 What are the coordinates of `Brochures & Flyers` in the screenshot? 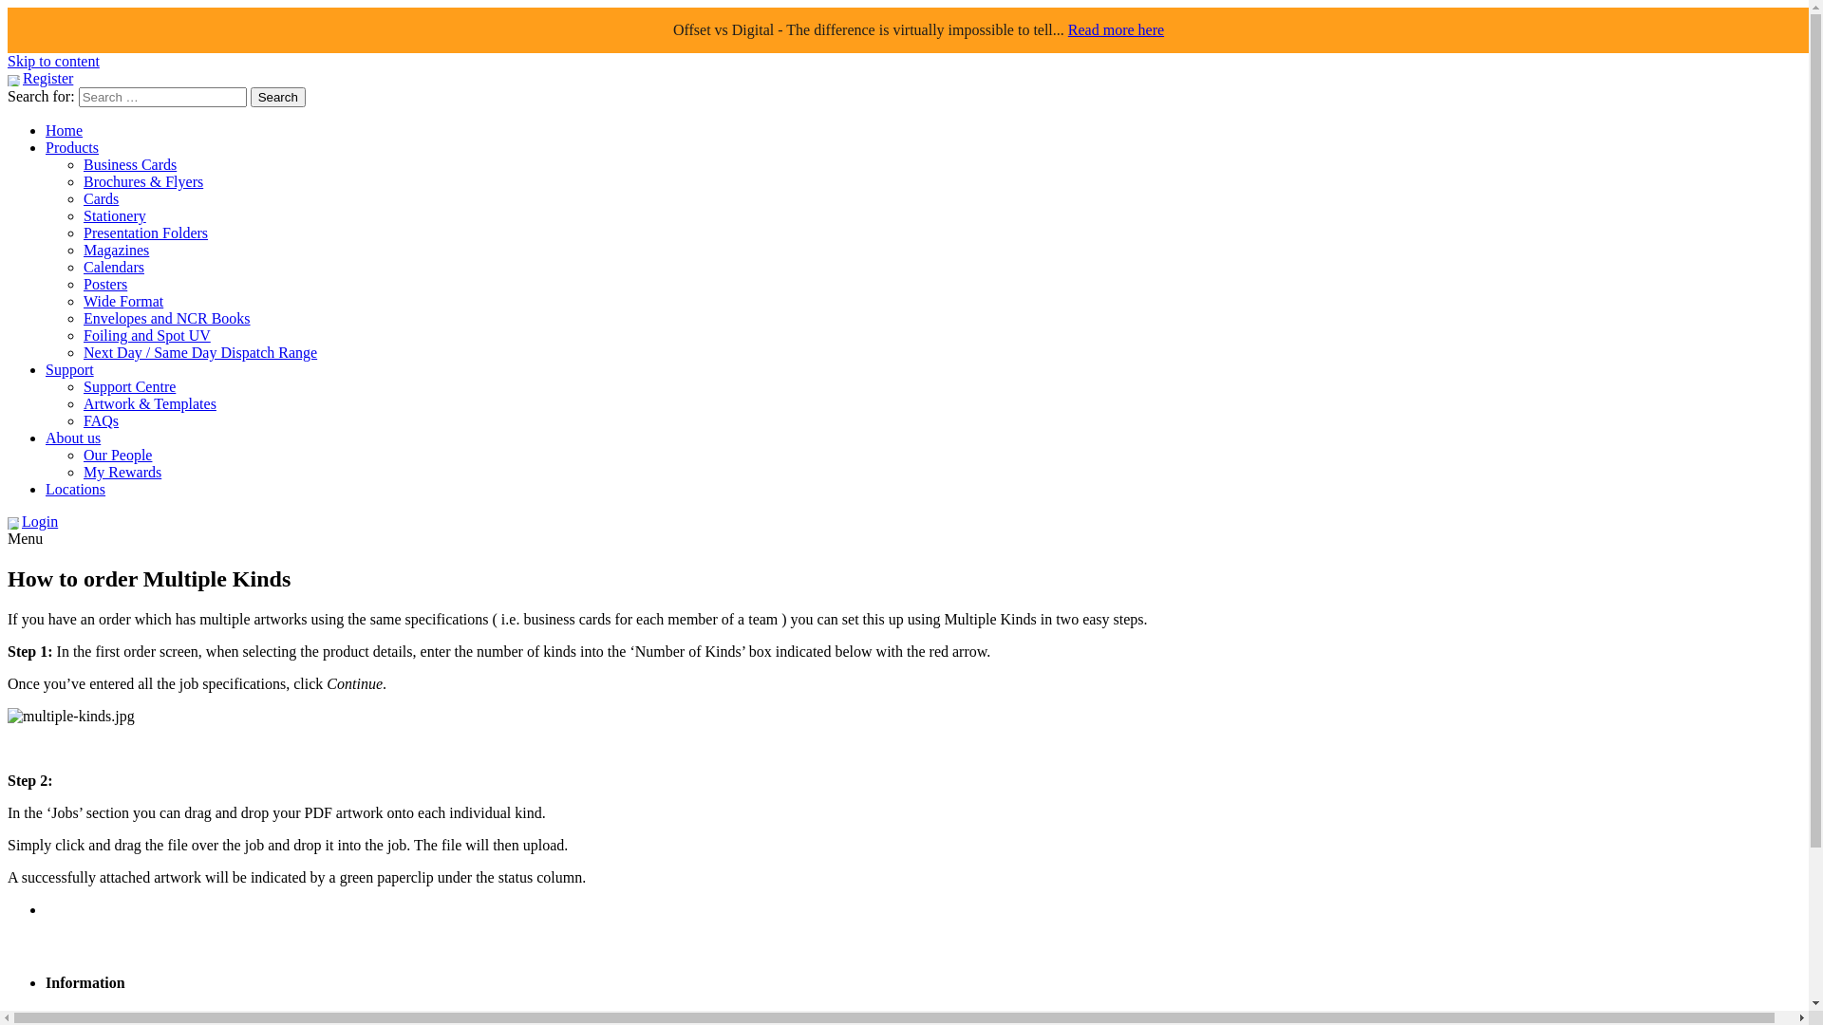 It's located at (143, 182).